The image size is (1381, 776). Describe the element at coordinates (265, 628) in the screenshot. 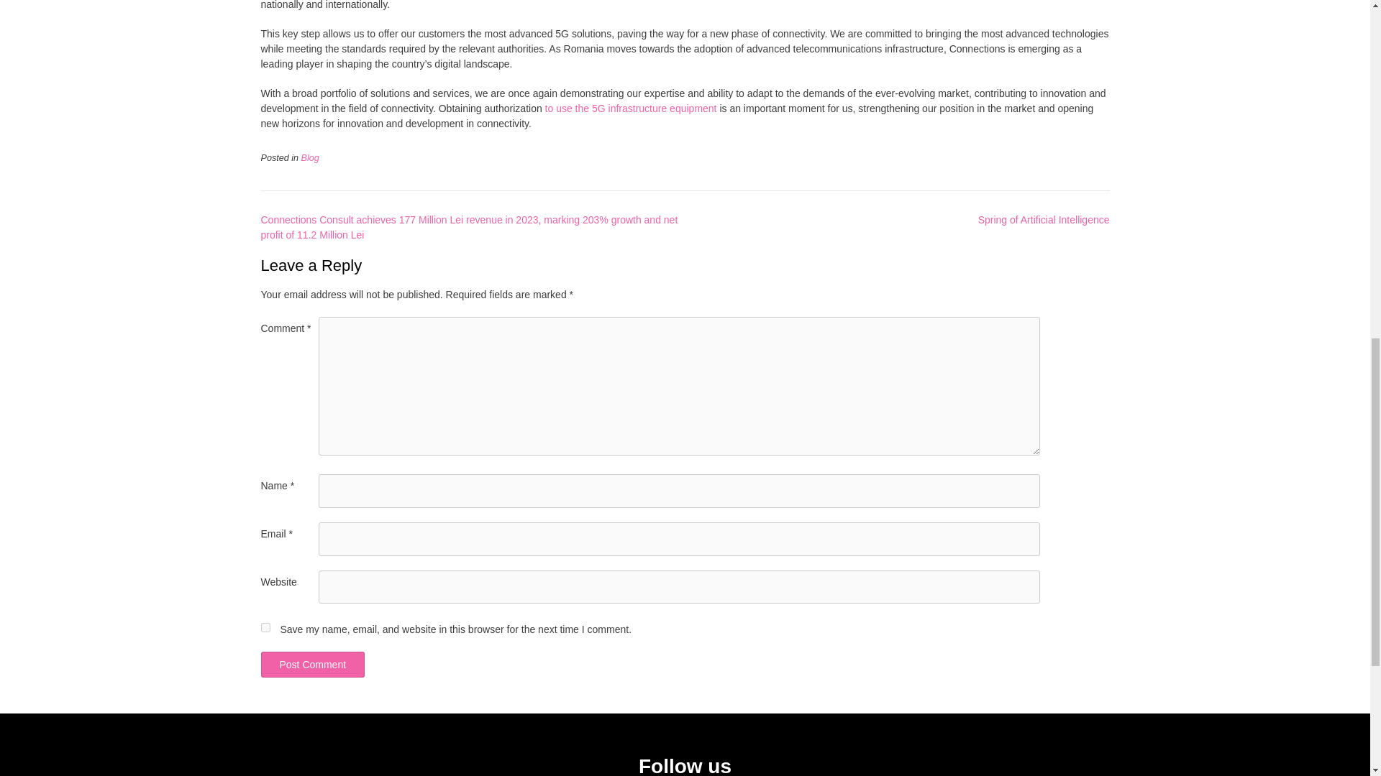

I see `yes` at that location.